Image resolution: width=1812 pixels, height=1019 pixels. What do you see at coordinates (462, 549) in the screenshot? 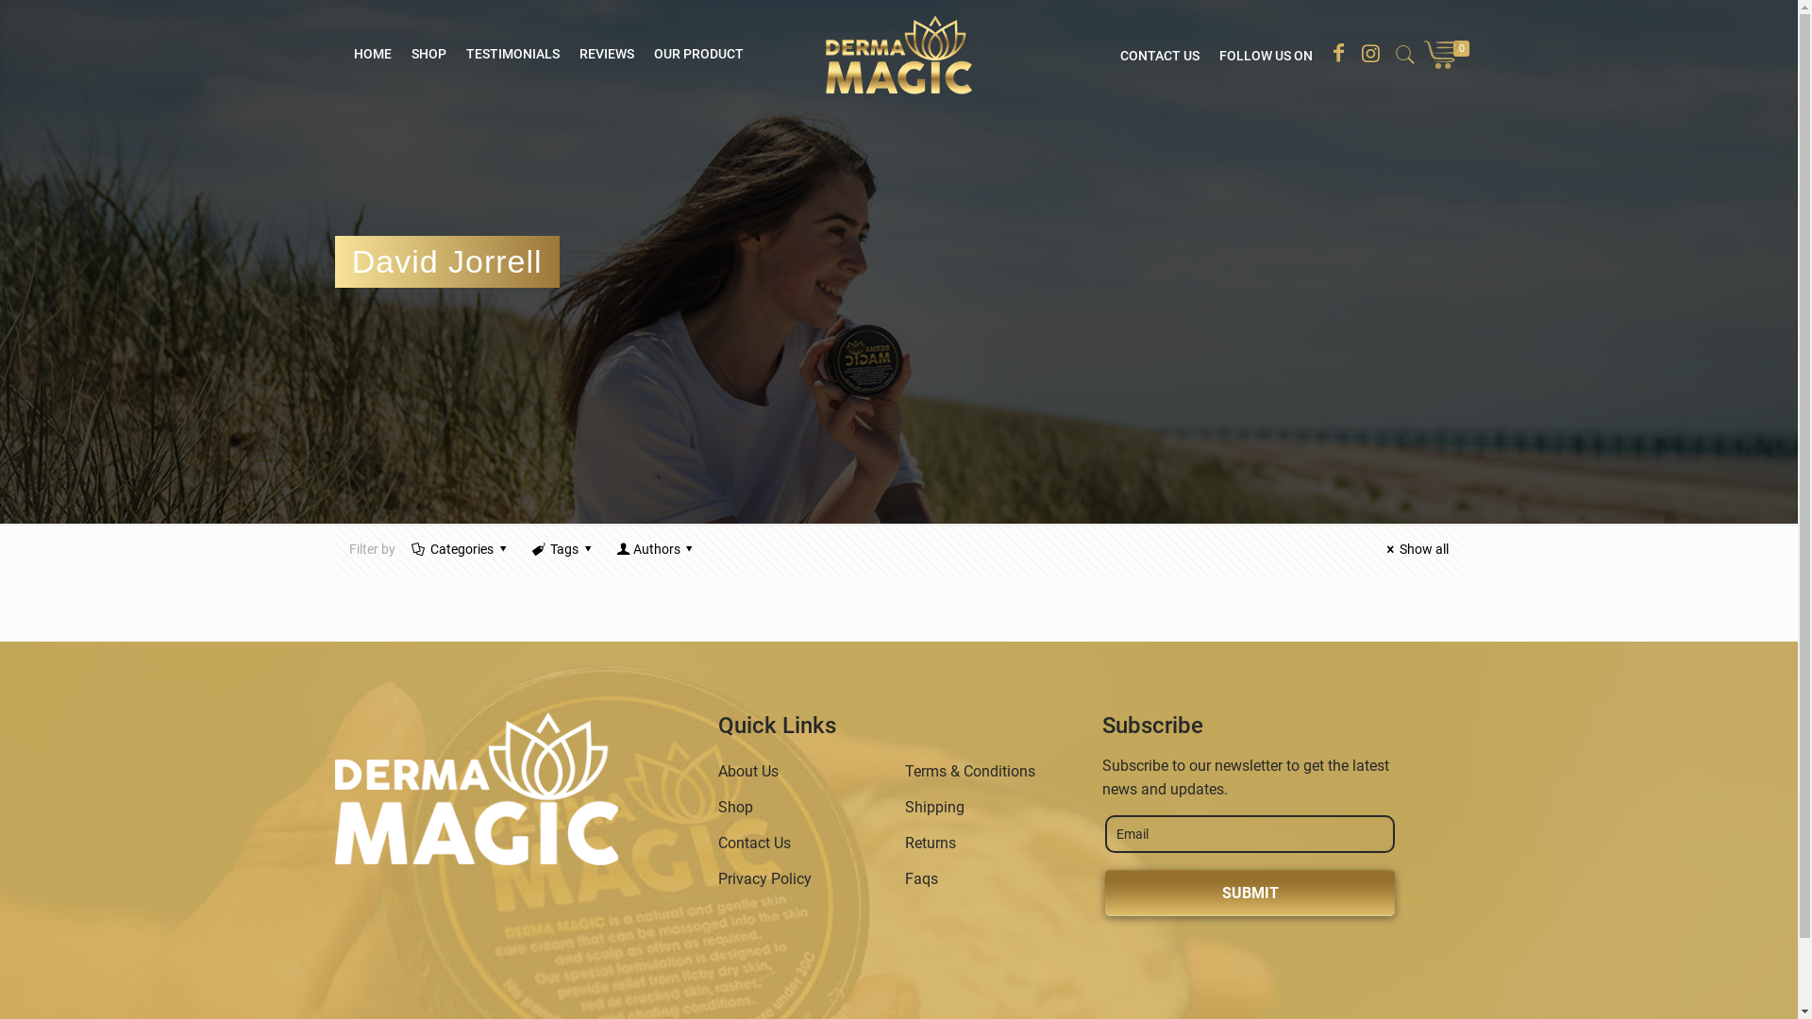
I see `Categories` at bounding box center [462, 549].